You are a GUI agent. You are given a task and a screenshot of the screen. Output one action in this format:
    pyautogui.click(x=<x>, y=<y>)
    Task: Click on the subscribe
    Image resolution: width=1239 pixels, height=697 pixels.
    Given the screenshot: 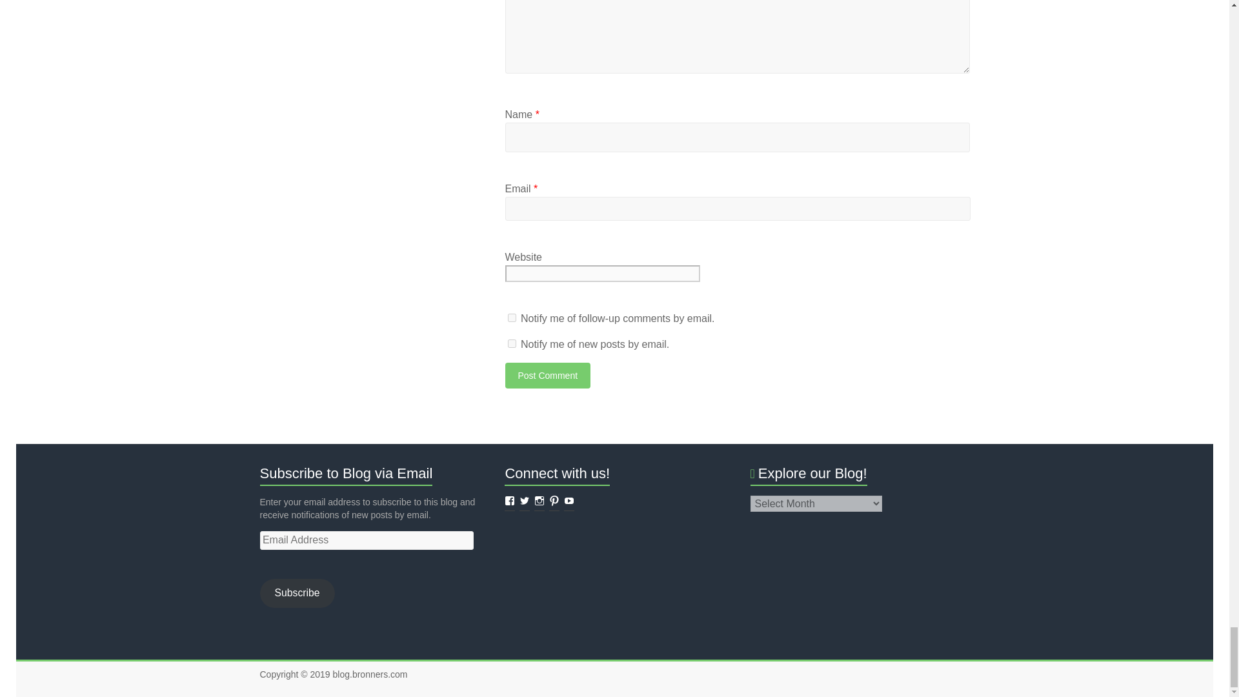 What is the action you would take?
    pyautogui.click(x=511, y=318)
    